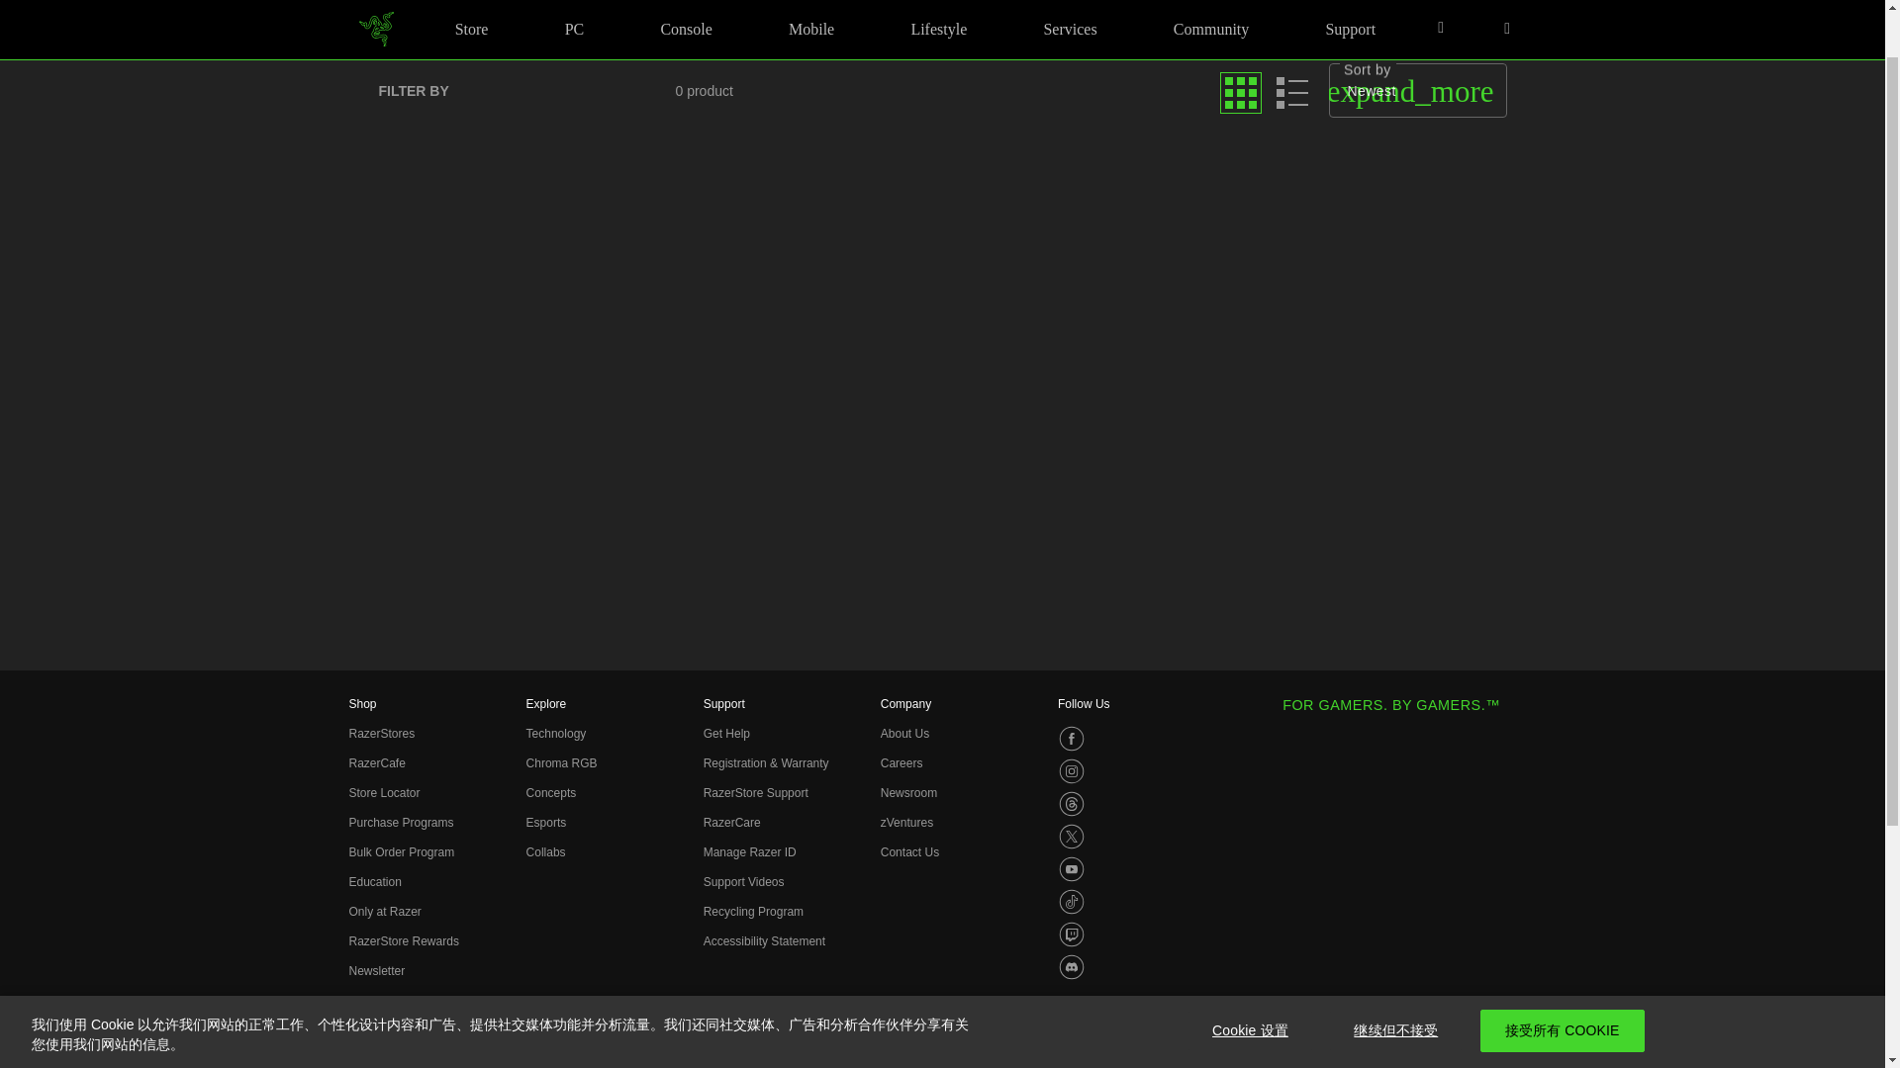  I want to click on X, so click(1071, 836).